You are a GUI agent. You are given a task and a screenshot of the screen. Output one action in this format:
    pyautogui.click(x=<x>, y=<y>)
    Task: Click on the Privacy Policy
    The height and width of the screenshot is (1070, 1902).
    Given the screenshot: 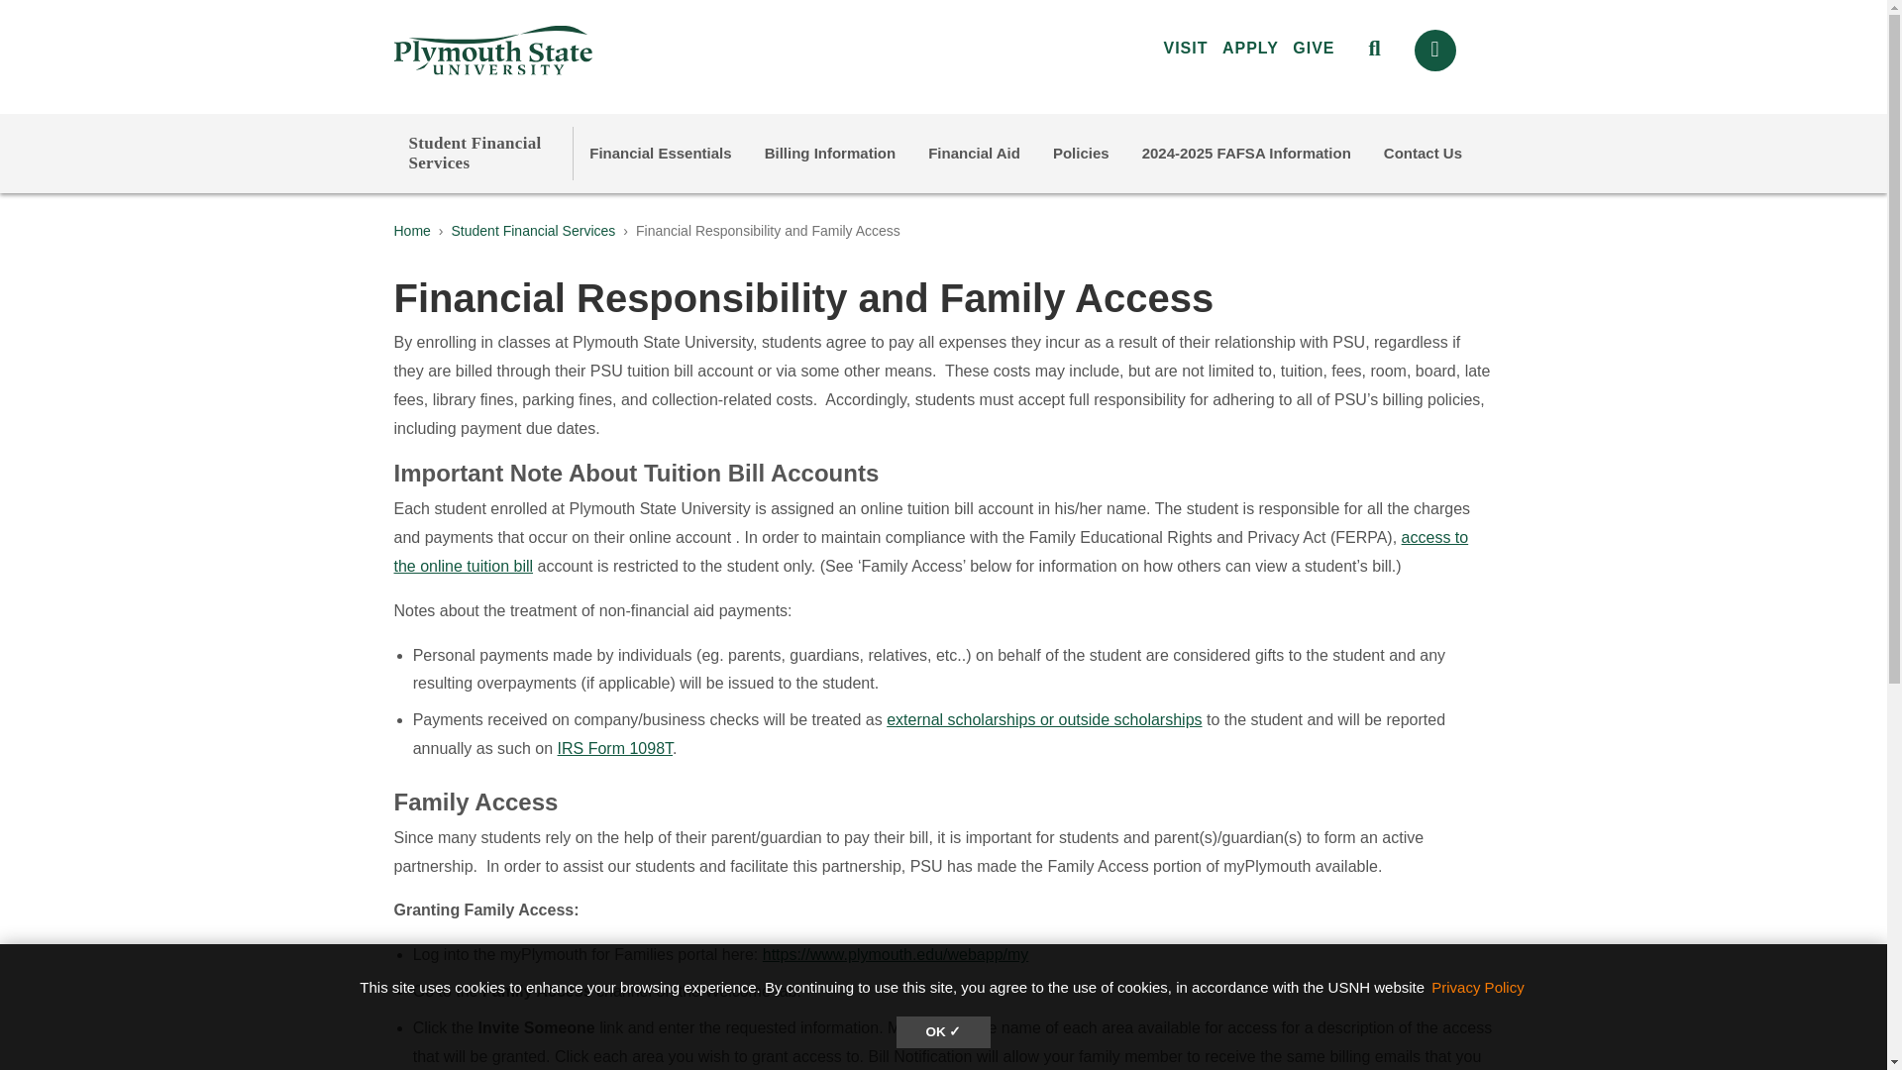 What is the action you would take?
    pyautogui.click(x=1477, y=987)
    